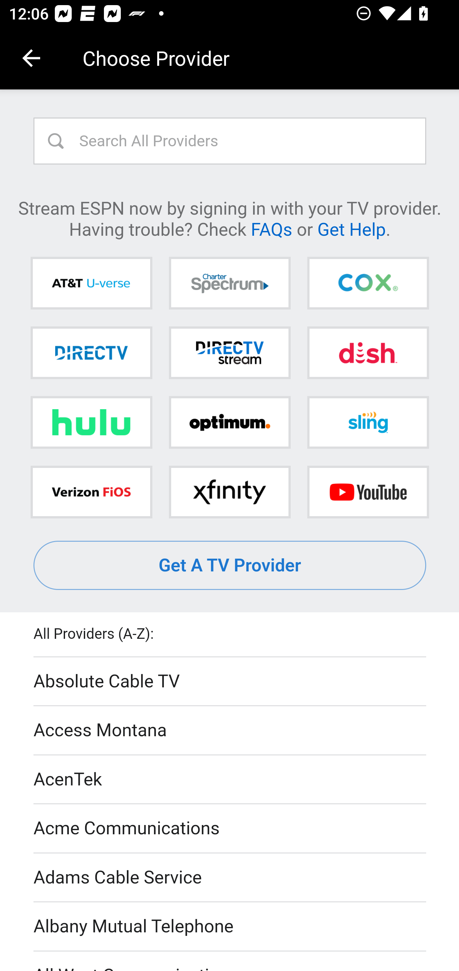 This screenshot has height=971, width=459. I want to click on DIRECTV, so click(91, 352).